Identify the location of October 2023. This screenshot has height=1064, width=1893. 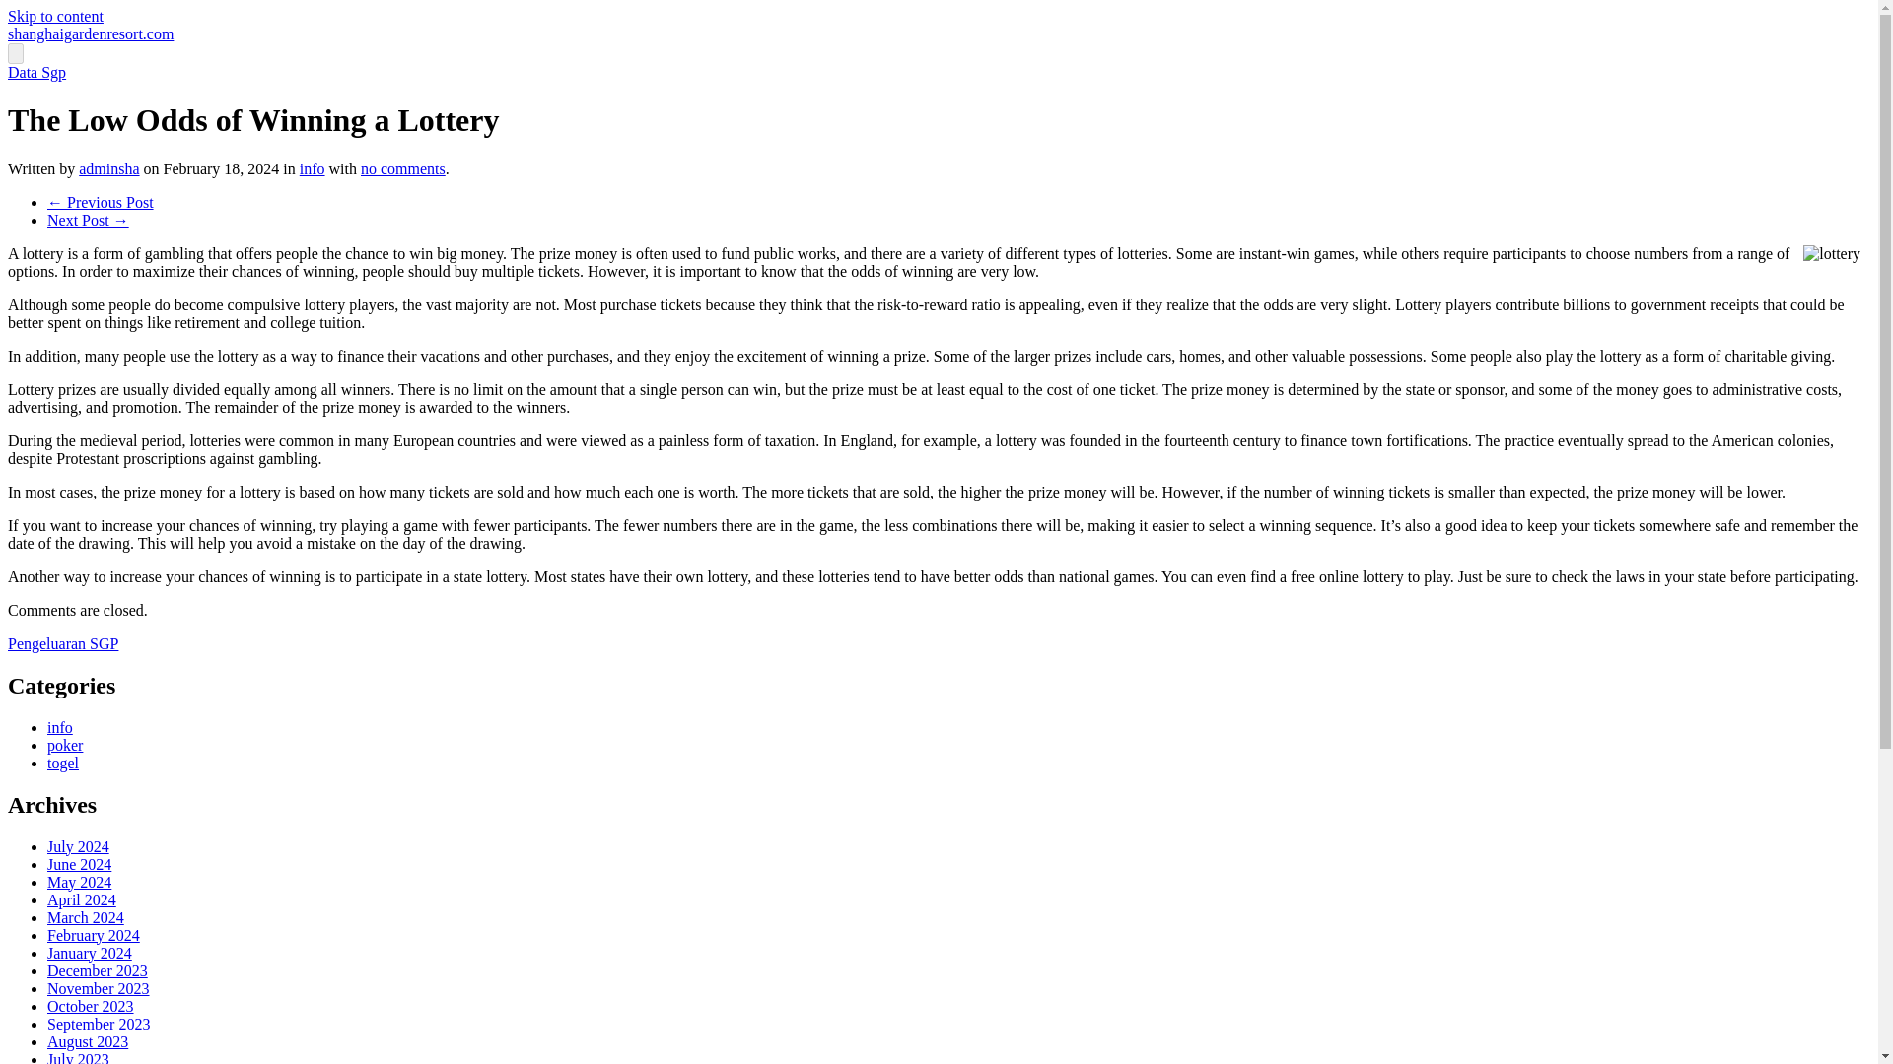
(91, 1005).